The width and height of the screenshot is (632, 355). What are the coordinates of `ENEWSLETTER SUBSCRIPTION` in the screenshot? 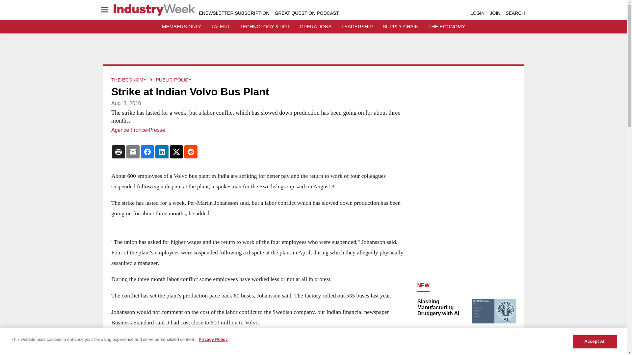 It's located at (234, 13).